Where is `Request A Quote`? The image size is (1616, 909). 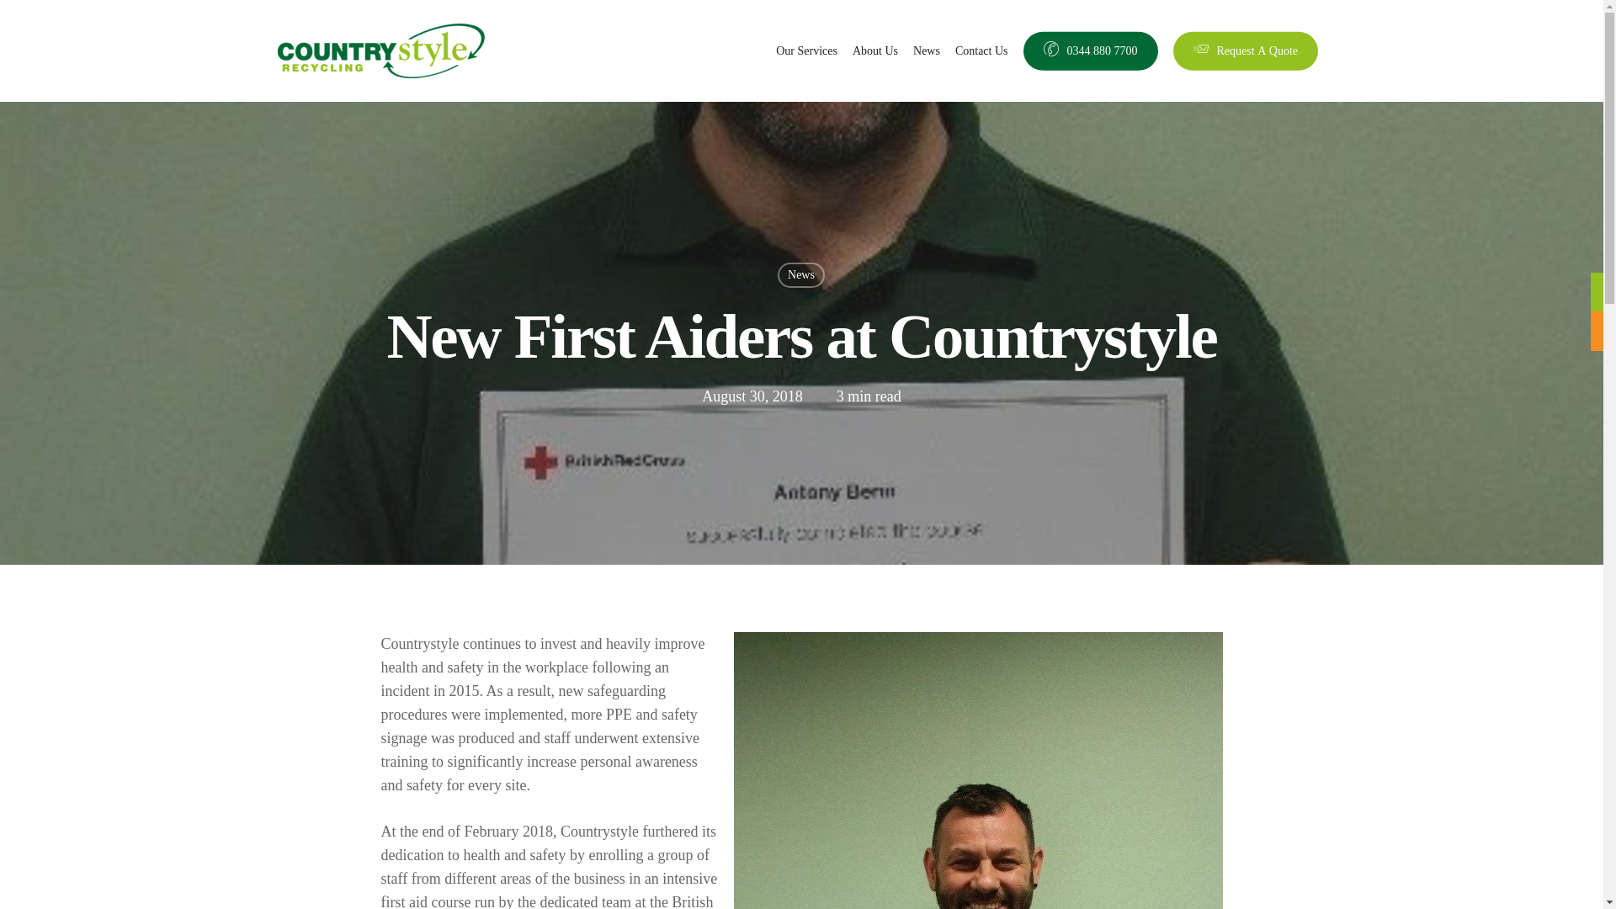
Request A Quote is located at coordinates (1246, 50).